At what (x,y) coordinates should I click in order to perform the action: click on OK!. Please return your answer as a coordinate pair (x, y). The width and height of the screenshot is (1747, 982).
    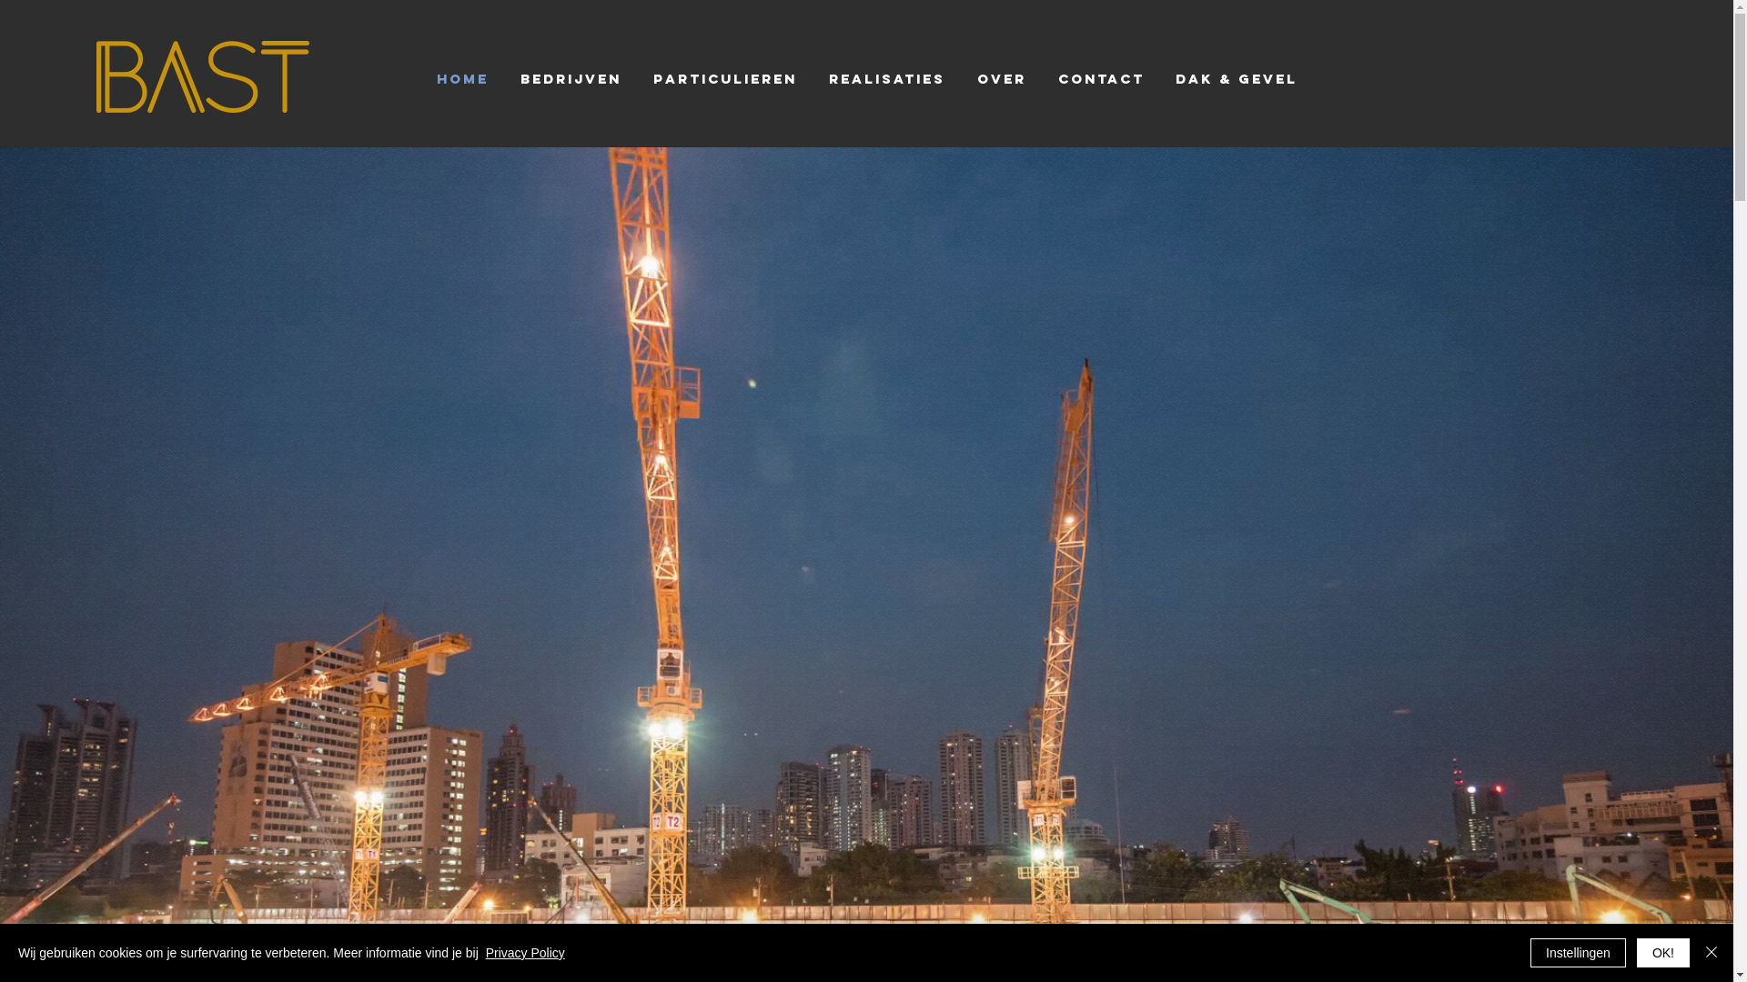
    Looking at the image, I should click on (1663, 953).